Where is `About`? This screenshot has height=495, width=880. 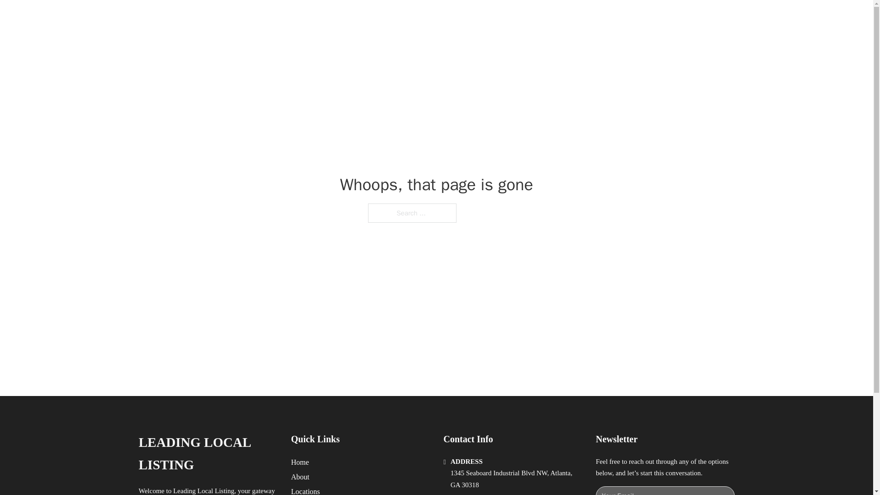 About is located at coordinates (300, 477).